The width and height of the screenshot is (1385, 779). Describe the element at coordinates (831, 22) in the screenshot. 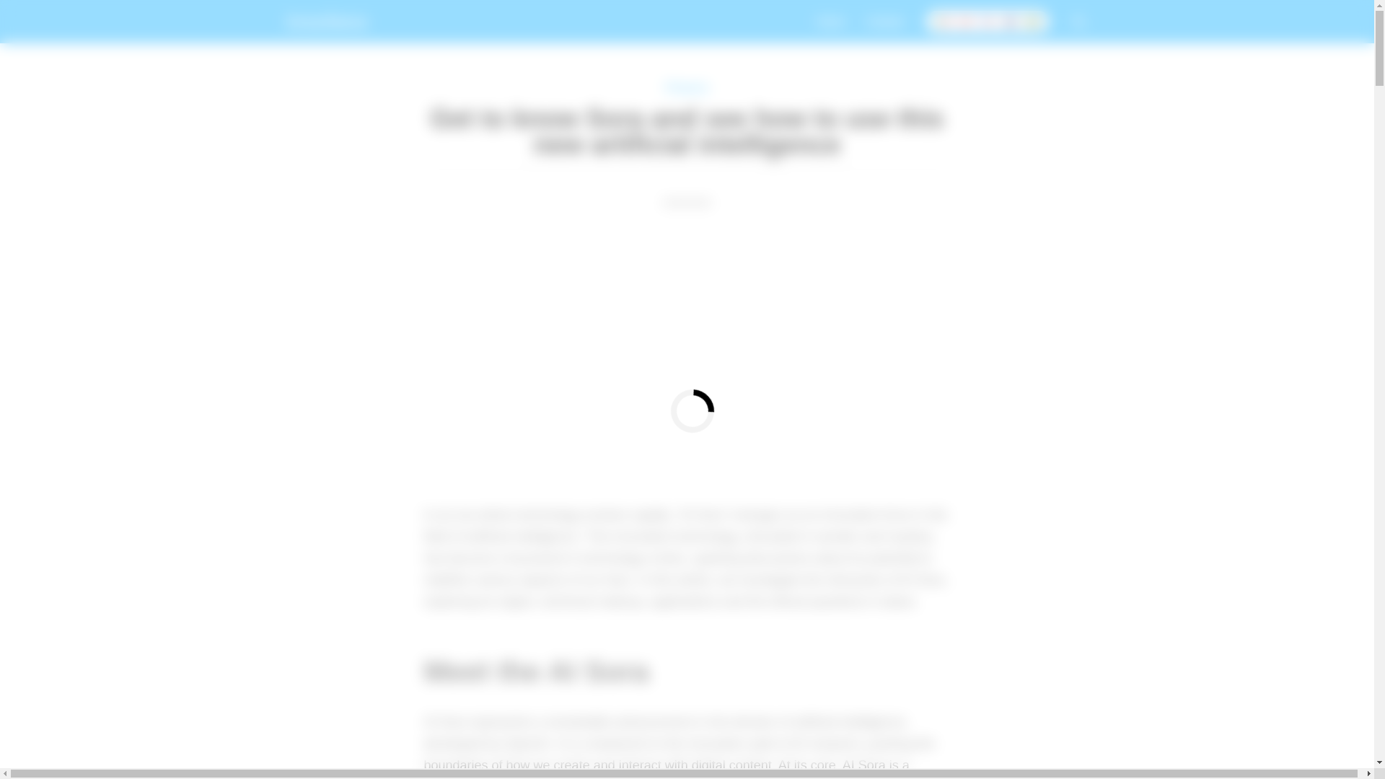

I see `Home` at that location.